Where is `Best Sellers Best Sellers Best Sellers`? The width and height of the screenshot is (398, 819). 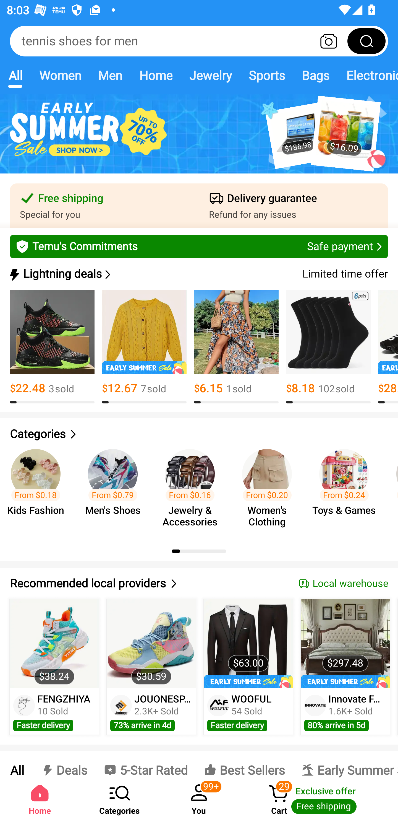
Best Sellers Best Sellers Best Sellers is located at coordinates (244, 764).